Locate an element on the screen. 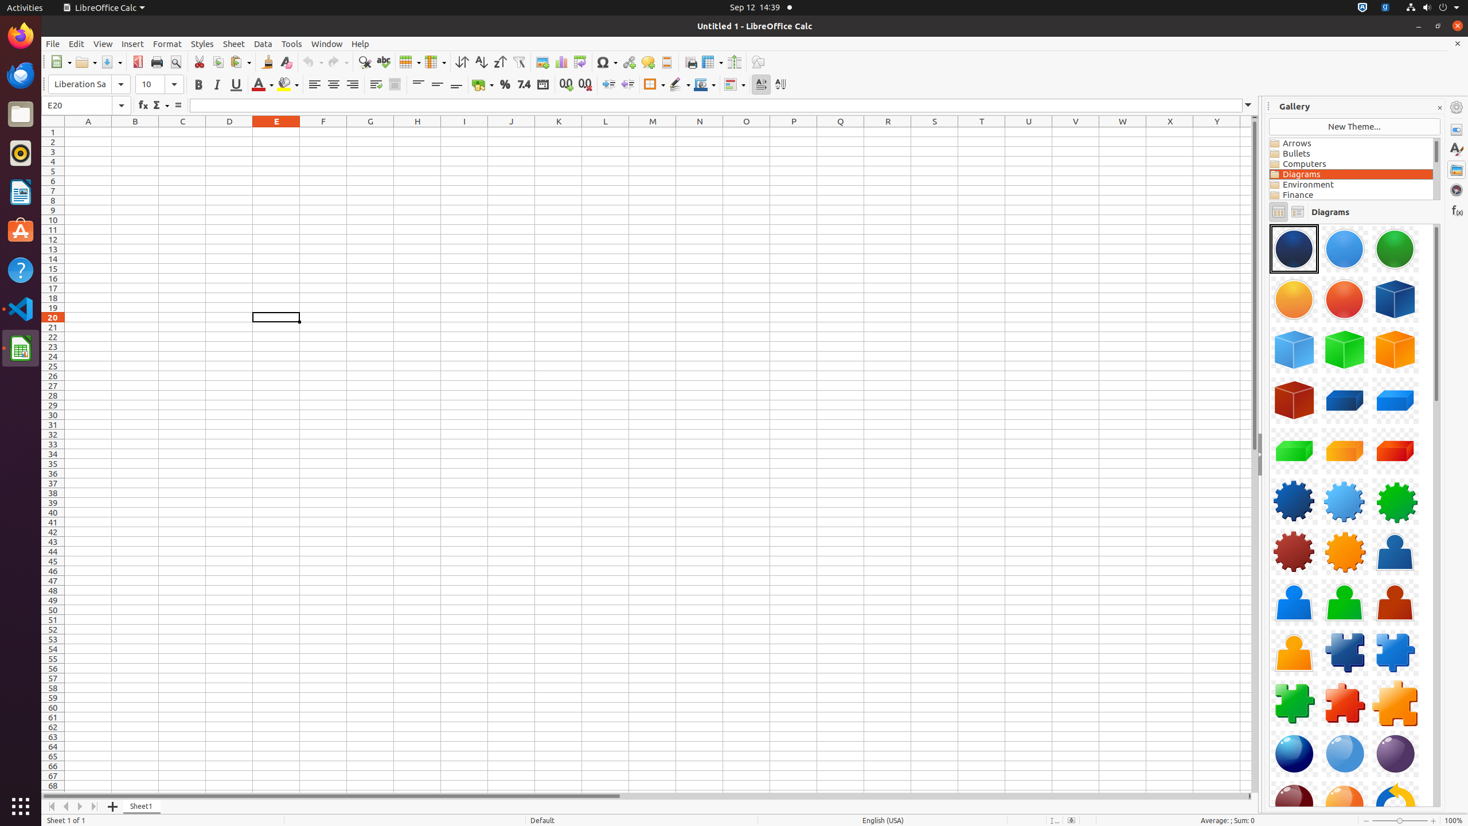 The width and height of the screenshot is (1468, 826). Freeze Rows and Columns is located at coordinates (712, 62).